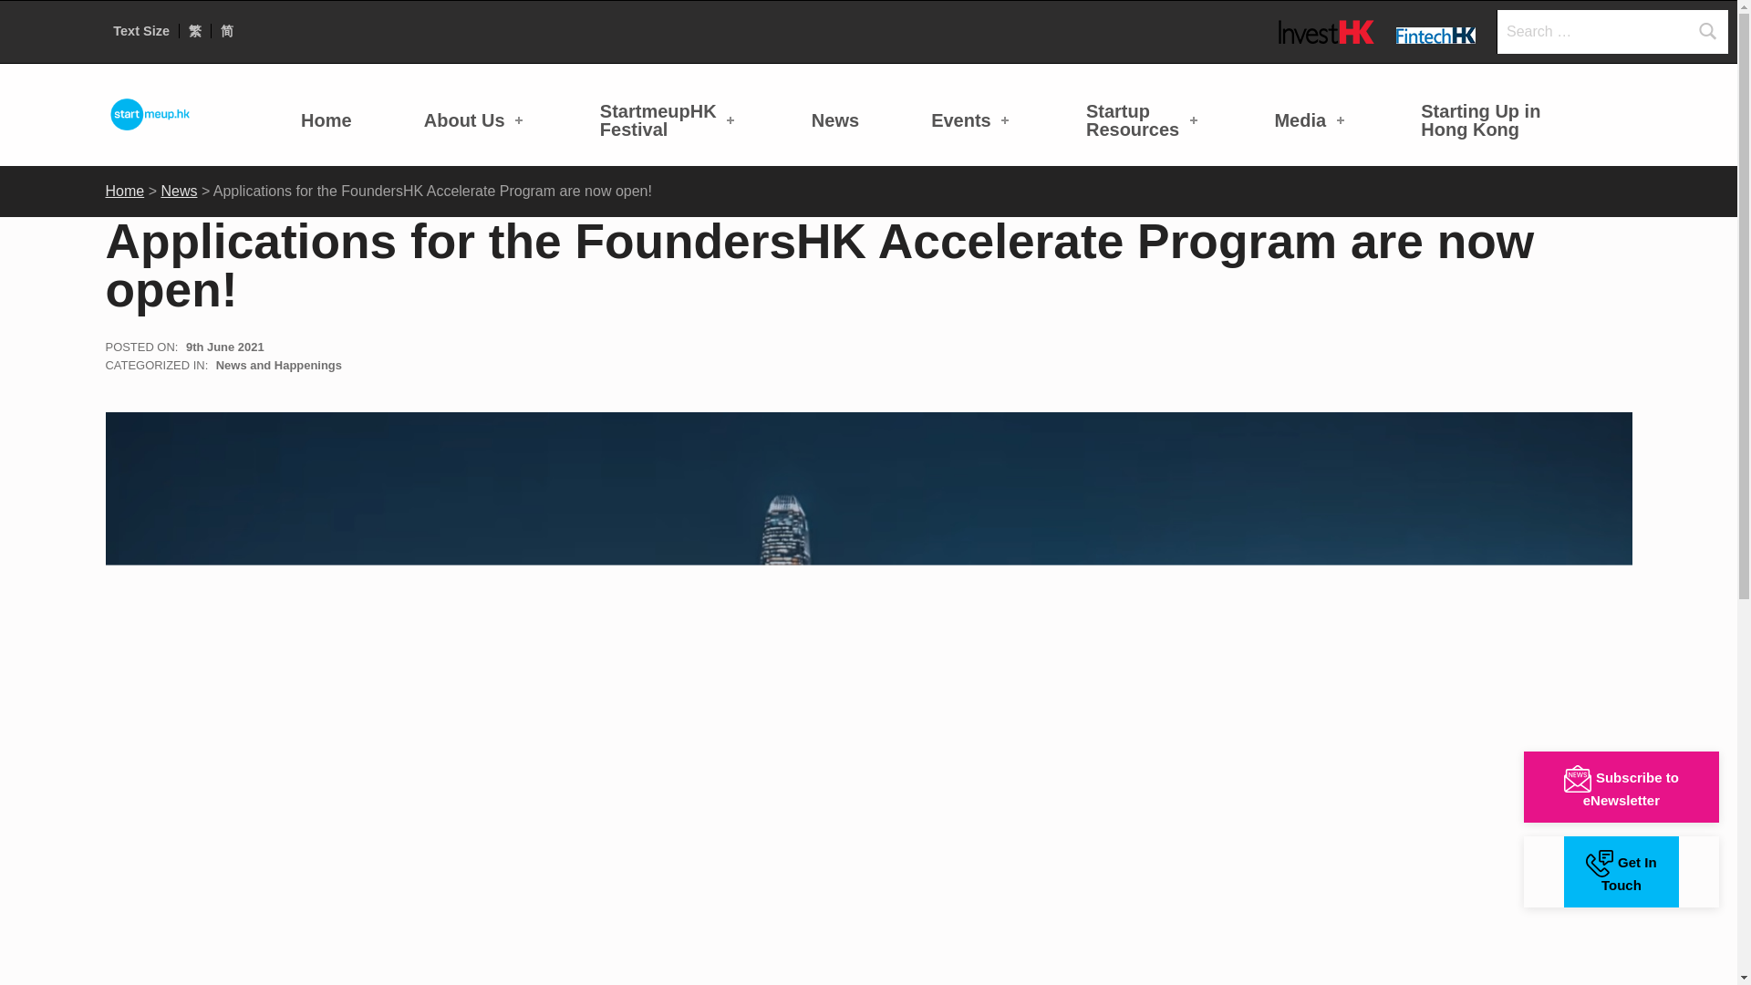 The image size is (1751, 985). What do you see at coordinates (1621, 871) in the screenshot?
I see `Get In Touch` at bounding box center [1621, 871].